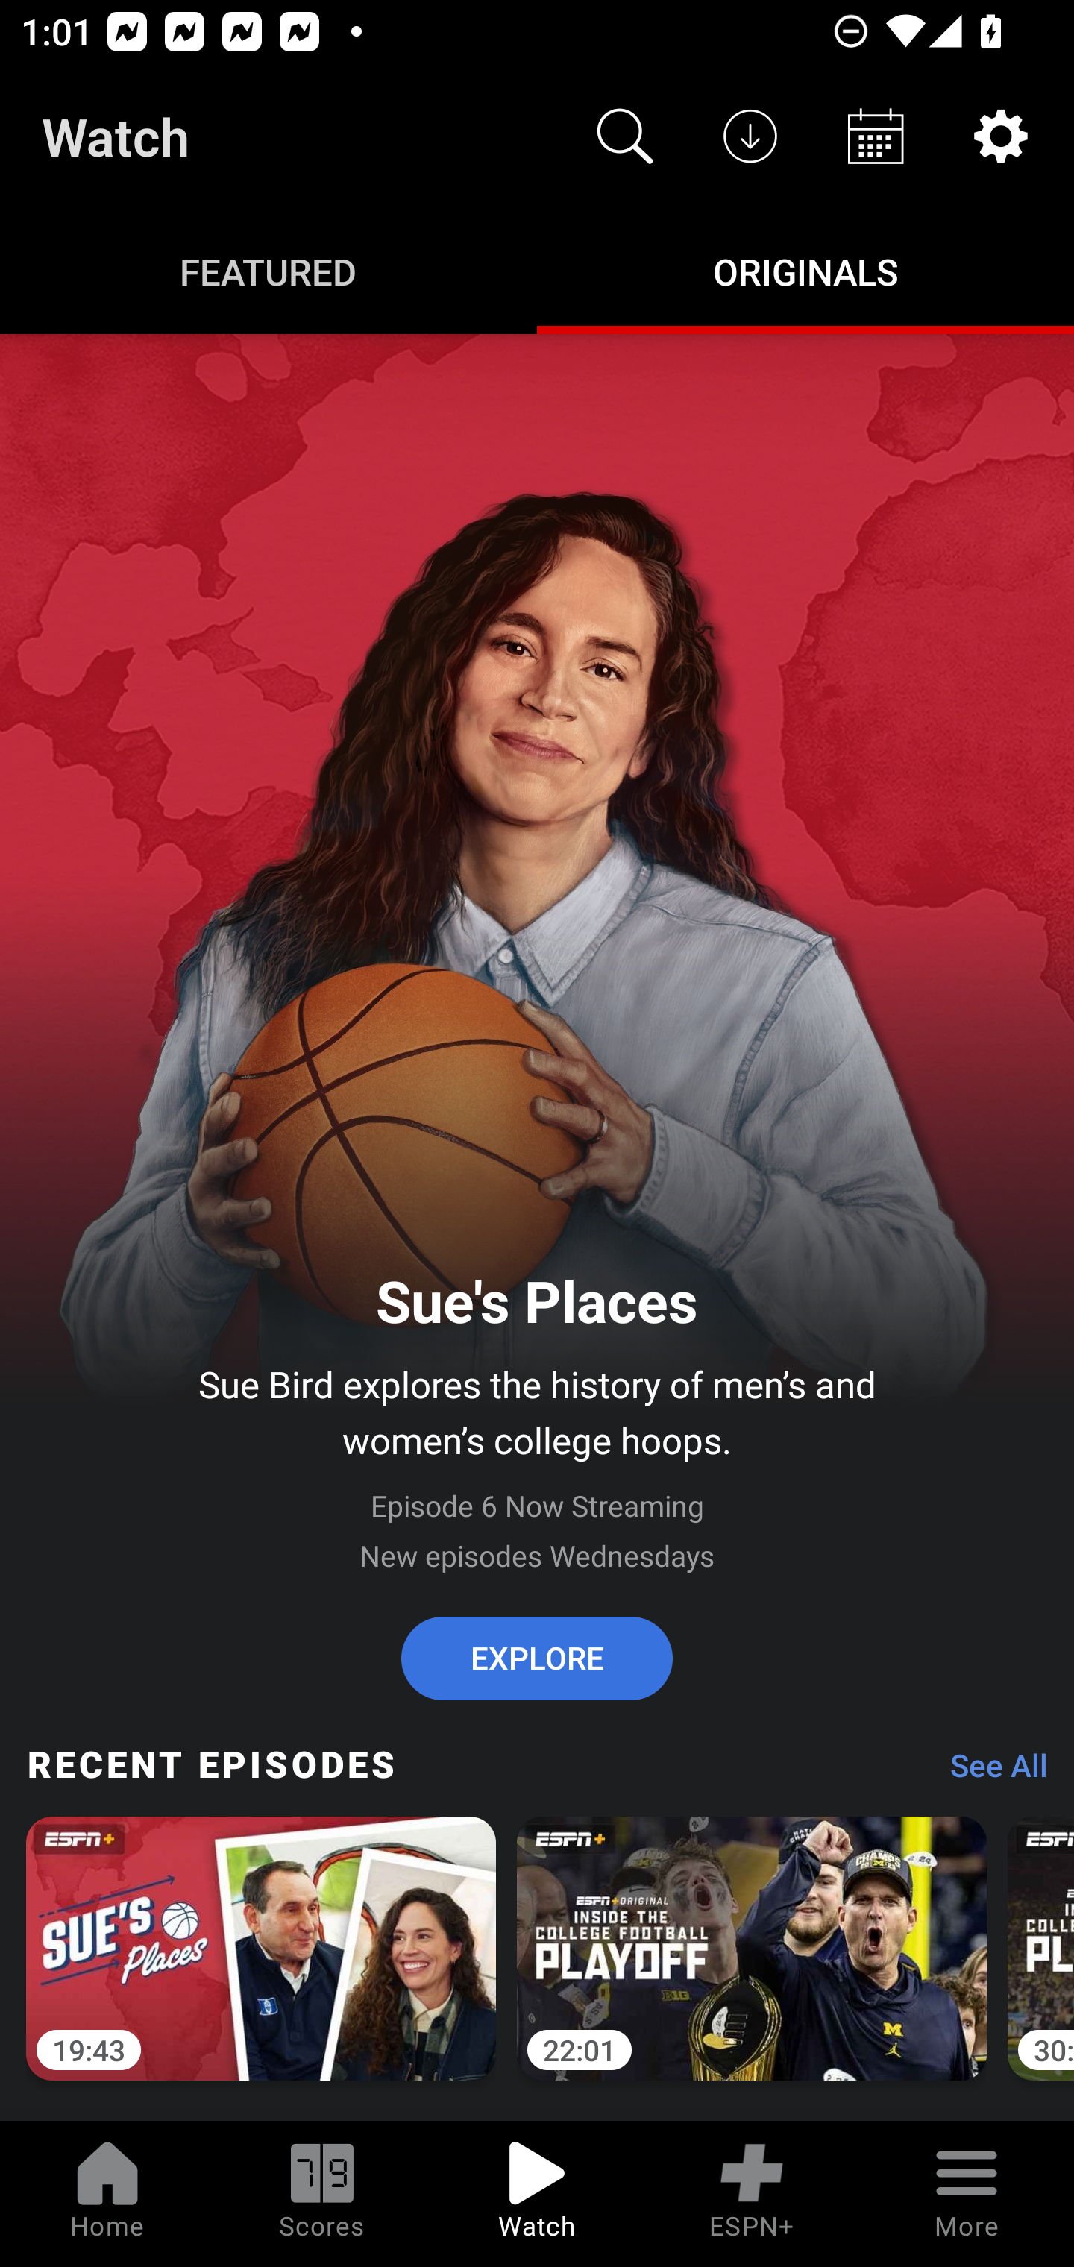  I want to click on More, so click(967, 2194).